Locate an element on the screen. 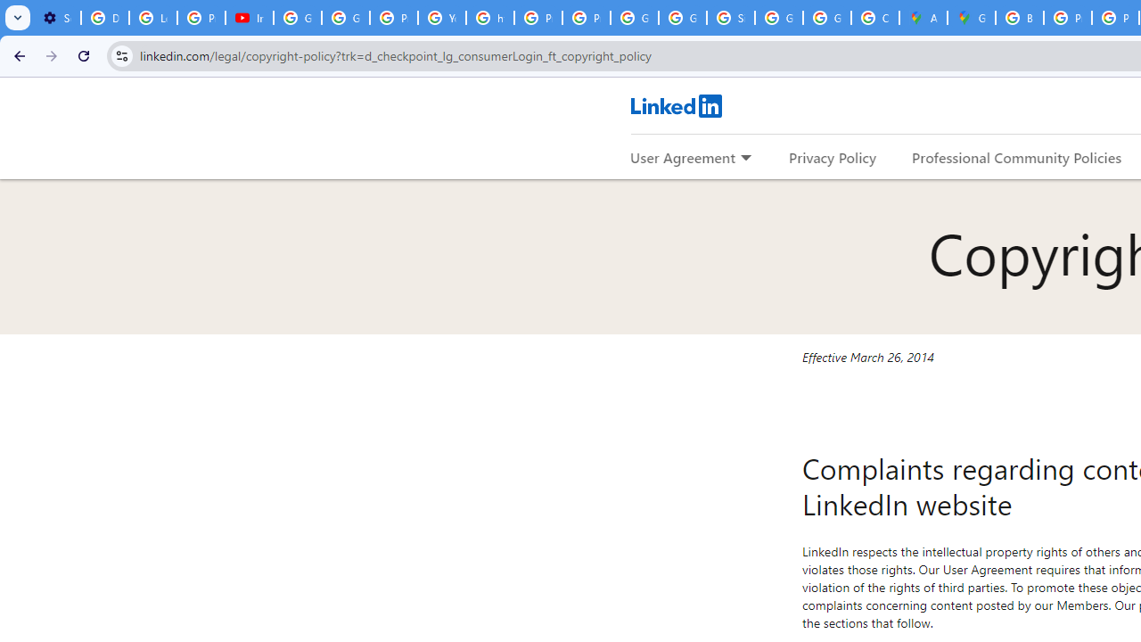 Image resolution: width=1141 pixels, height=642 pixels. Introduction | Google Privacy Policy - YouTube is located at coordinates (250, 18).